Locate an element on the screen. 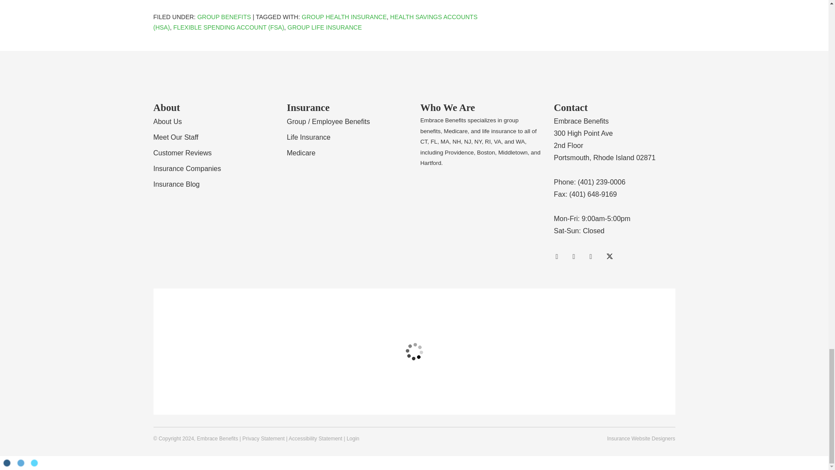 The width and height of the screenshot is (835, 470). X is located at coordinates (611, 256).